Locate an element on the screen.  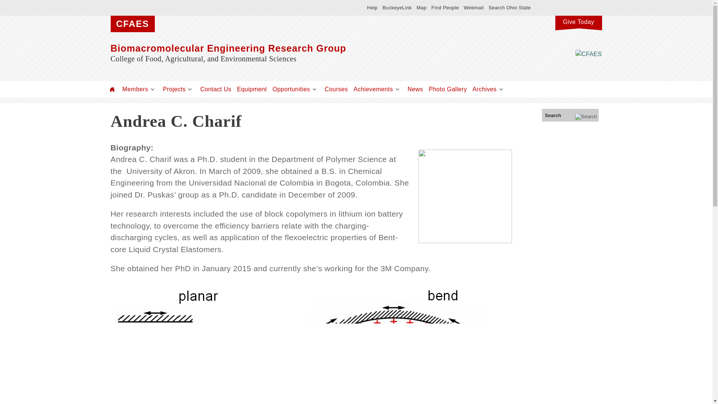
Search is located at coordinates (570, 115).